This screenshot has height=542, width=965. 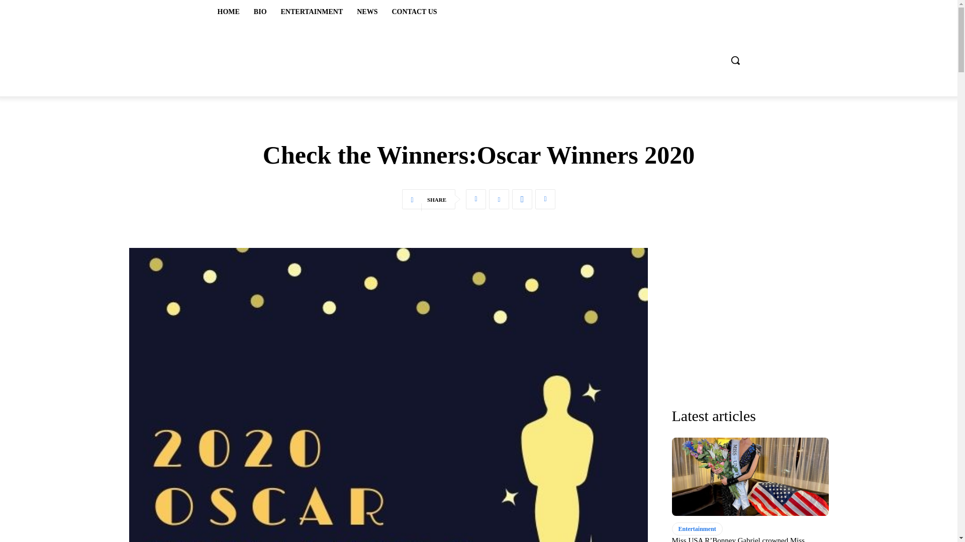 What do you see at coordinates (414, 12) in the screenshot?
I see `CONTACT US` at bounding box center [414, 12].